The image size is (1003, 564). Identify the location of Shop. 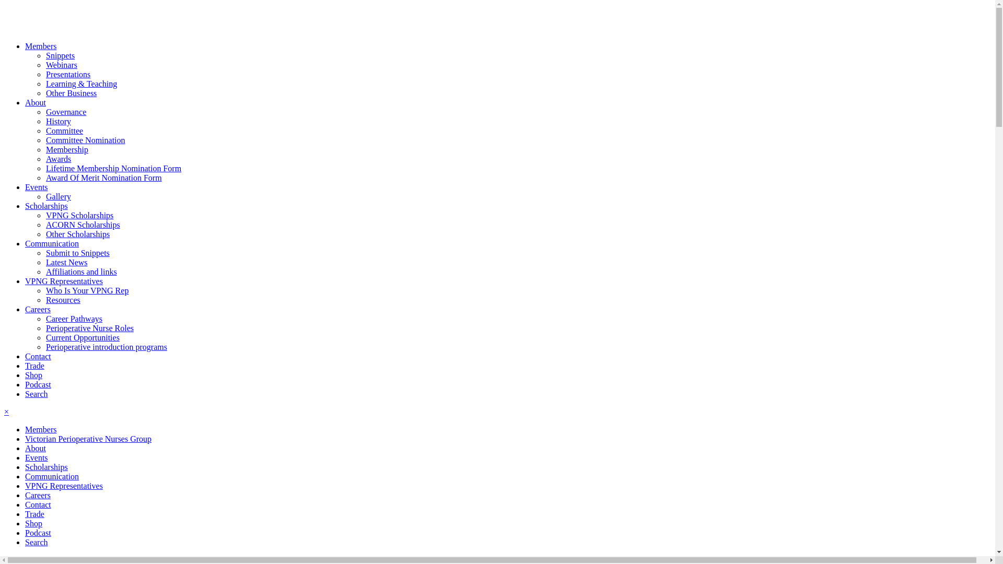
(33, 375).